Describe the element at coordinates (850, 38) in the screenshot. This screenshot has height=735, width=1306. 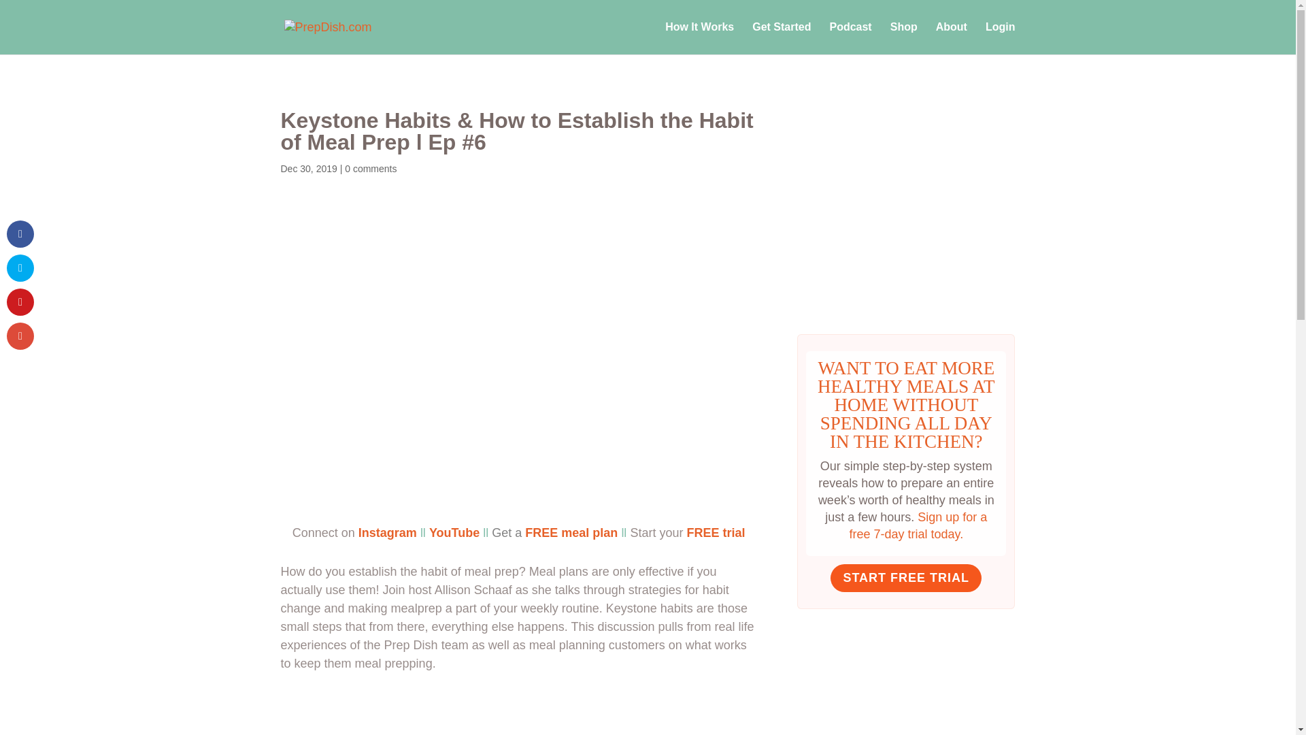
I see `Podcast` at that location.